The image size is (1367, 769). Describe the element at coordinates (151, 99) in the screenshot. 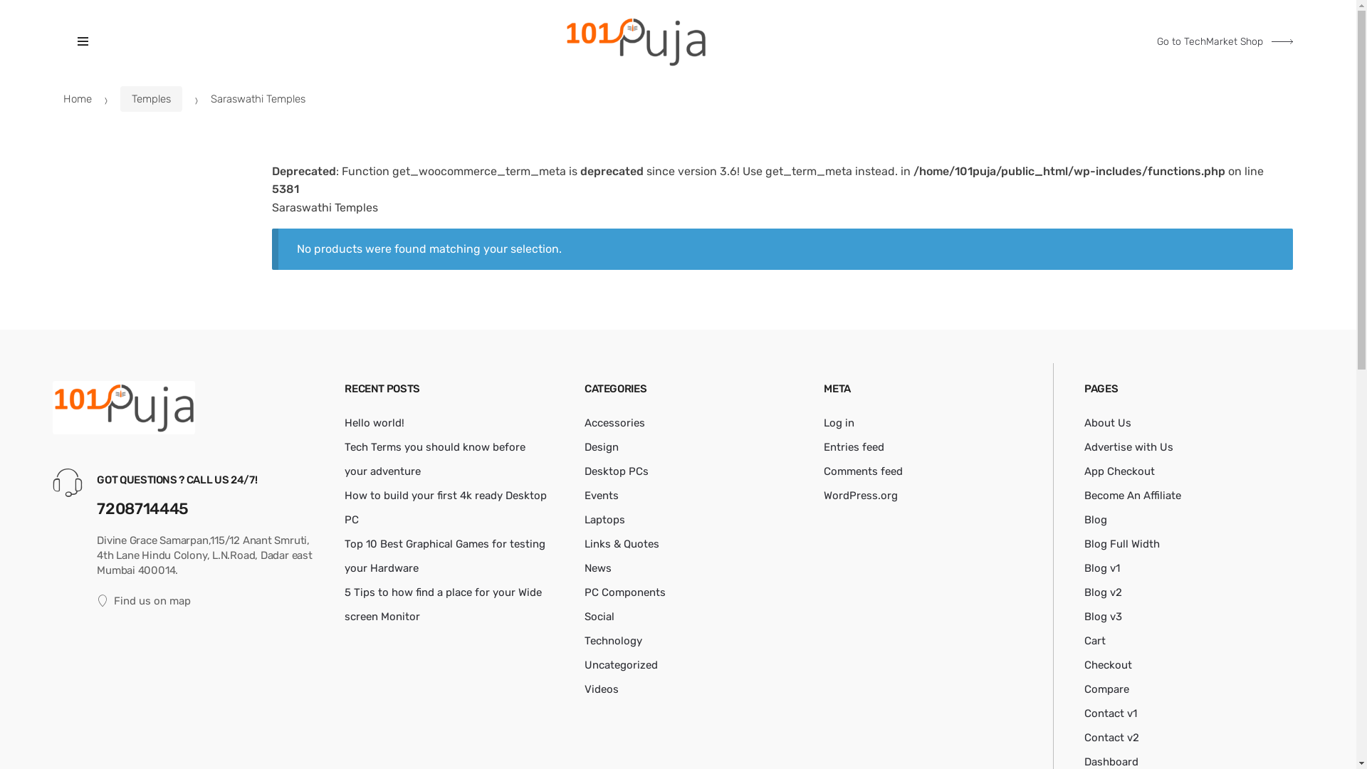

I see `Temples` at that location.